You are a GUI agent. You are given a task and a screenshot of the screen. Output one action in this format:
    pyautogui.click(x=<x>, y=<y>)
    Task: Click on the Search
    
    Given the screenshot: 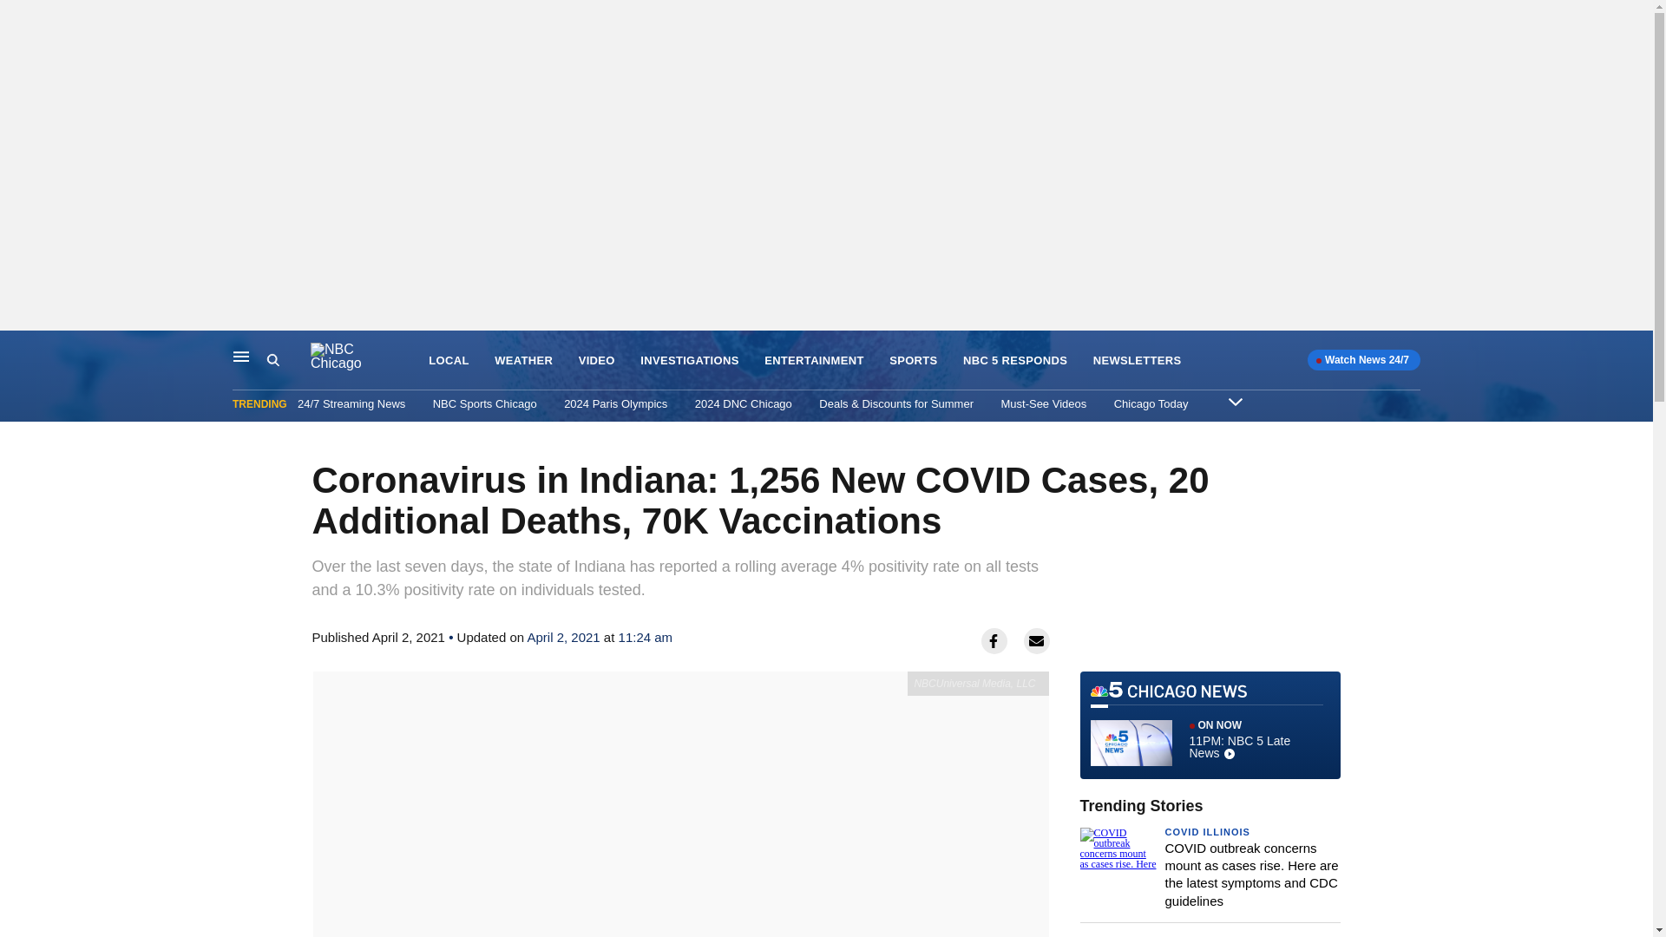 What is the action you would take?
    pyautogui.click(x=1207, y=831)
    